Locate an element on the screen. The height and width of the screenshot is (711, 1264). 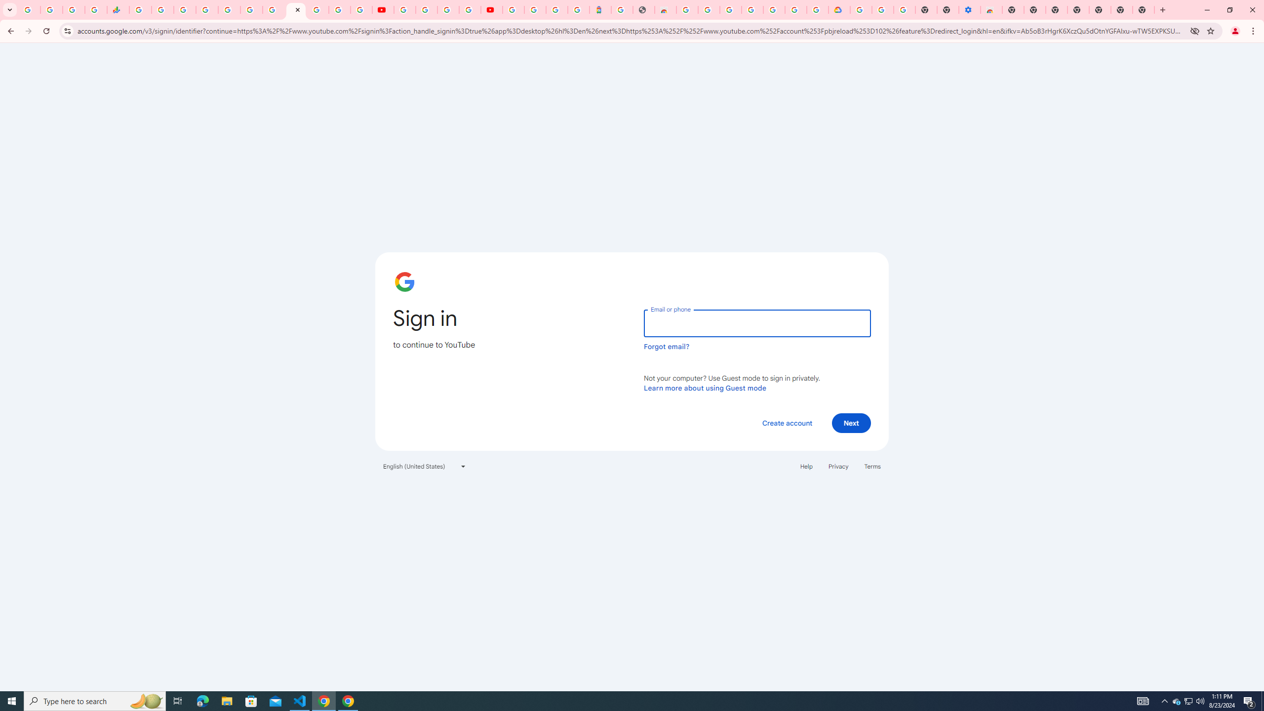
Sign in - Google Accounts is located at coordinates (207, 10).